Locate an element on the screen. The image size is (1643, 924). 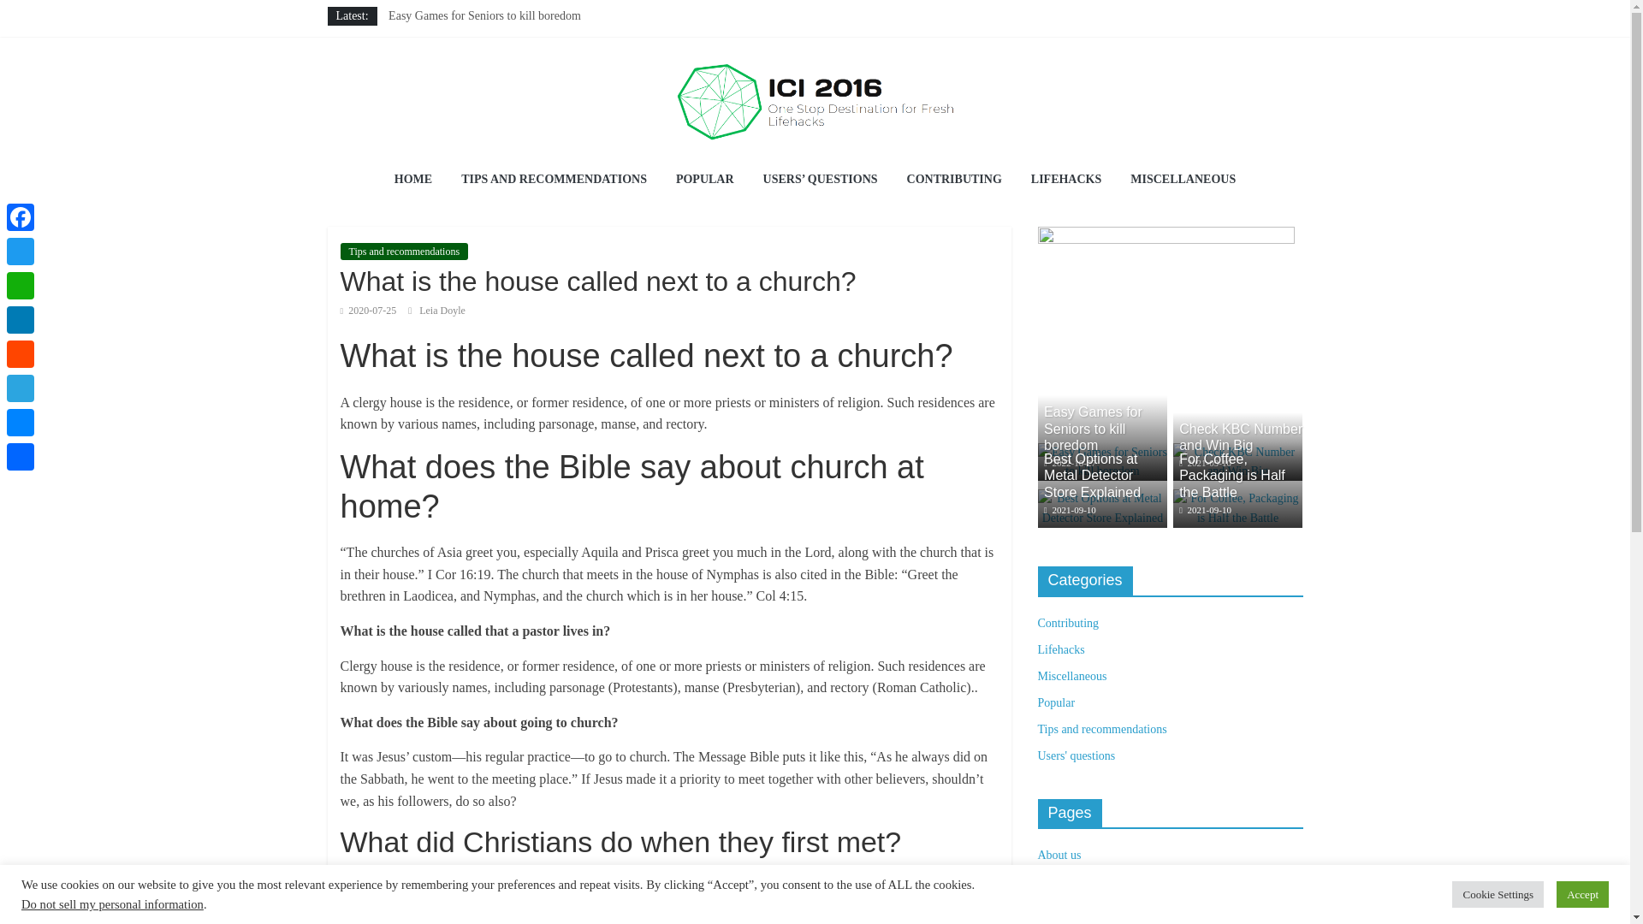
Check KBC Number and Win Big is located at coordinates (1241, 436).